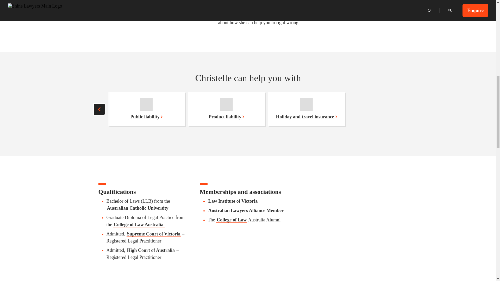  Describe the element at coordinates (274, 16) in the screenshot. I see `Get in touch today to book a no-obligation consultation` at that location.